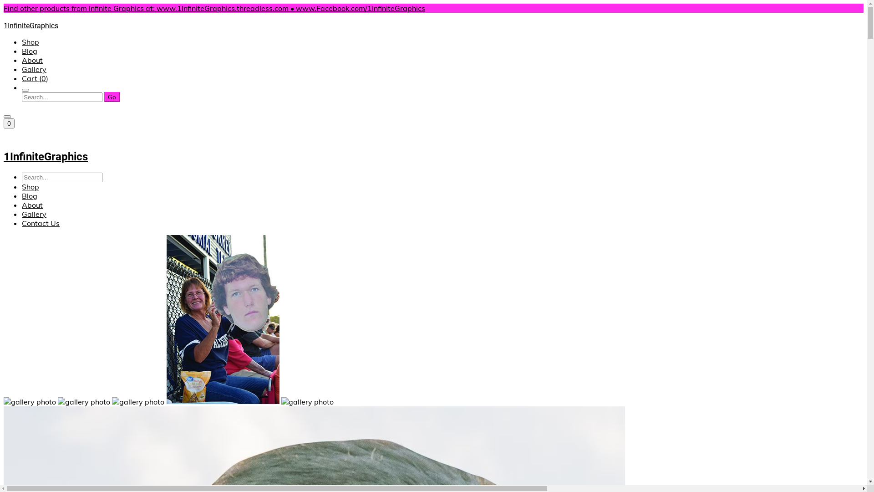 The height and width of the screenshot is (492, 874). What do you see at coordinates (34, 214) in the screenshot?
I see `Gallery` at bounding box center [34, 214].